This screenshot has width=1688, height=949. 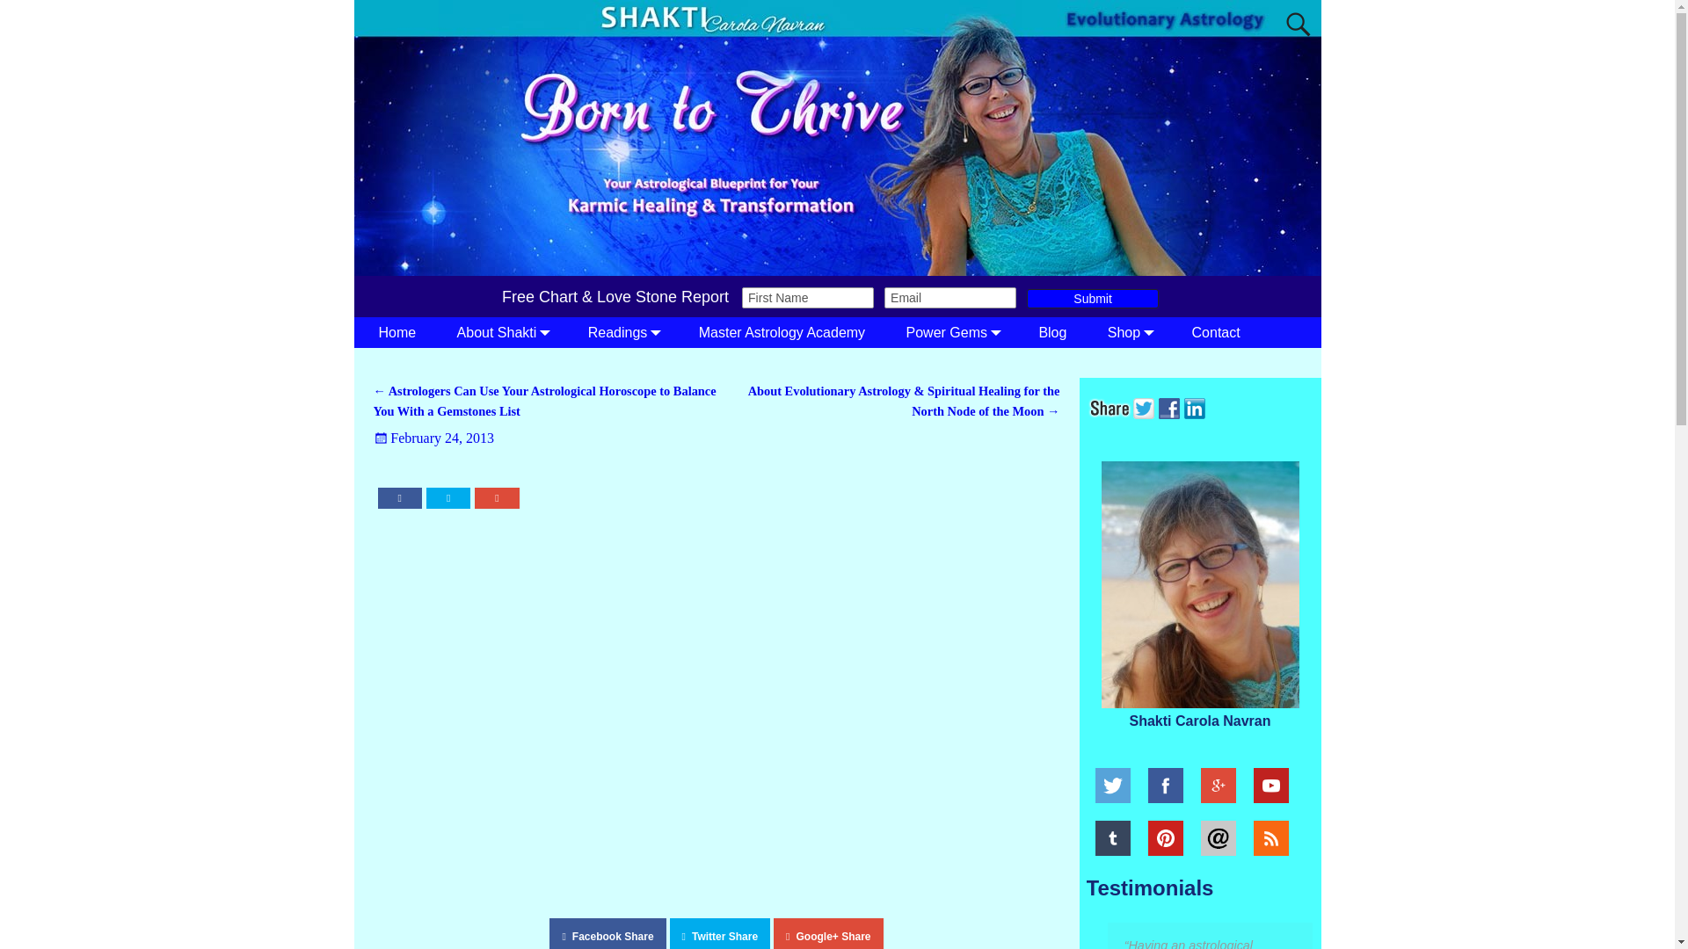 I want to click on Twitter Share, so click(x=721, y=933).